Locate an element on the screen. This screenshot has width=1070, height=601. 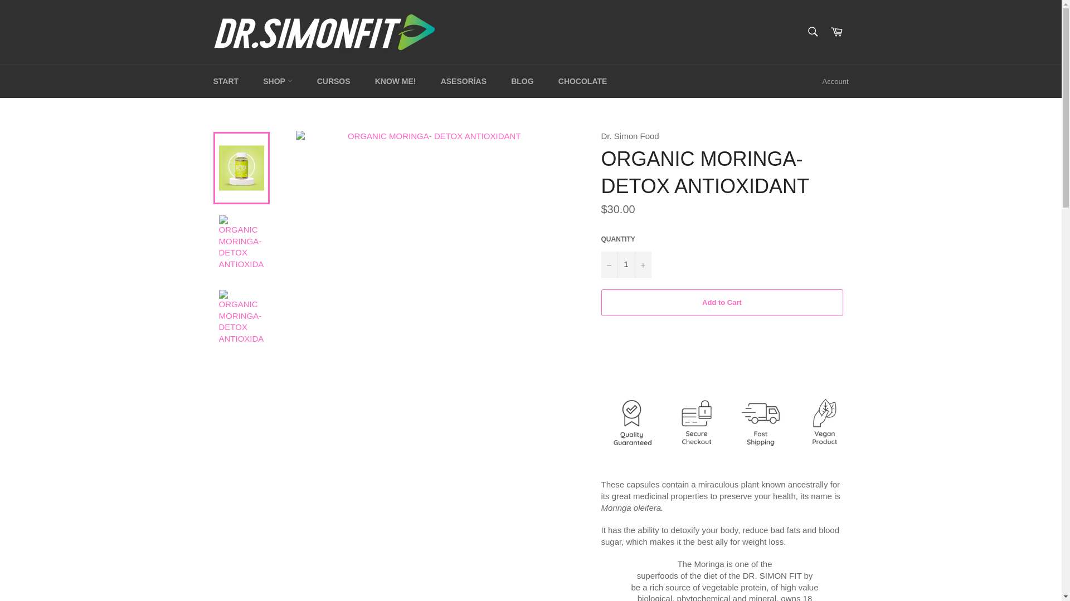
CURSOS is located at coordinates (333, 81).